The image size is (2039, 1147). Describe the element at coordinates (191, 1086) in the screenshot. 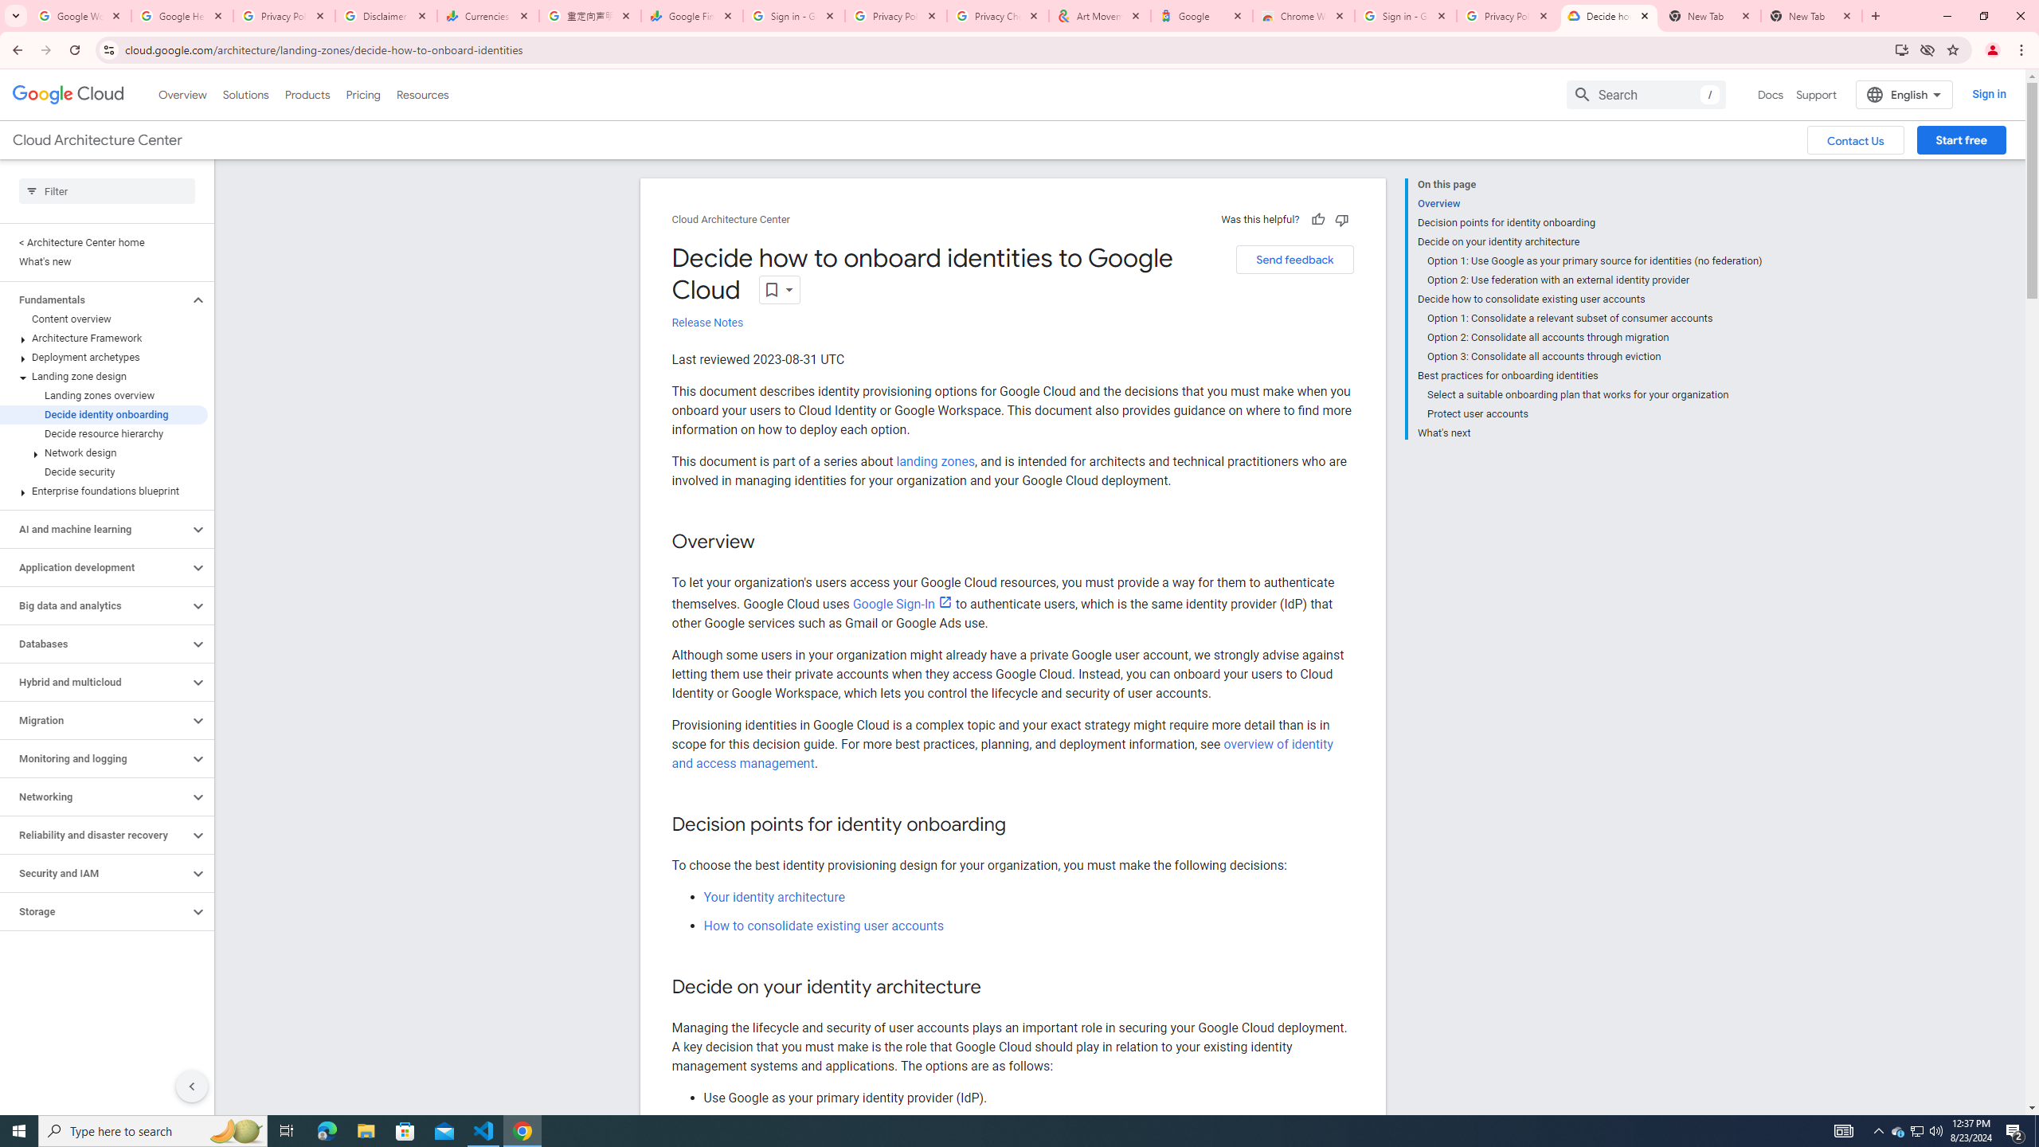

I see `Hide side navigation` at that location.